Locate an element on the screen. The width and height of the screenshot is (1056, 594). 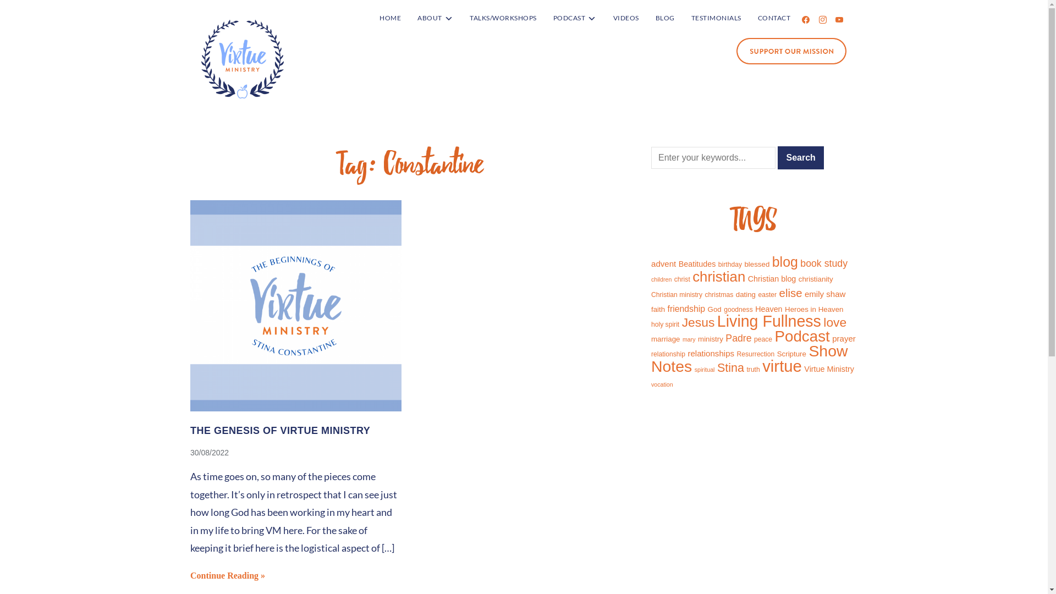
dating is located at coordinates (746, 295).